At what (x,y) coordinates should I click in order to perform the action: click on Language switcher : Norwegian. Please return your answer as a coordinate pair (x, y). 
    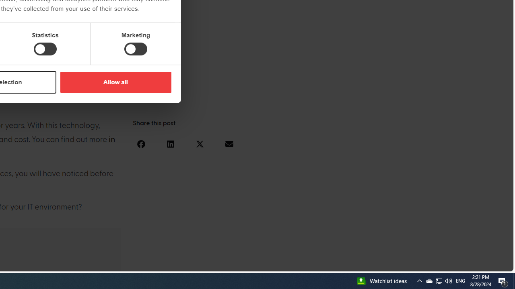
    Looking at the image, I should click on (396, 264).